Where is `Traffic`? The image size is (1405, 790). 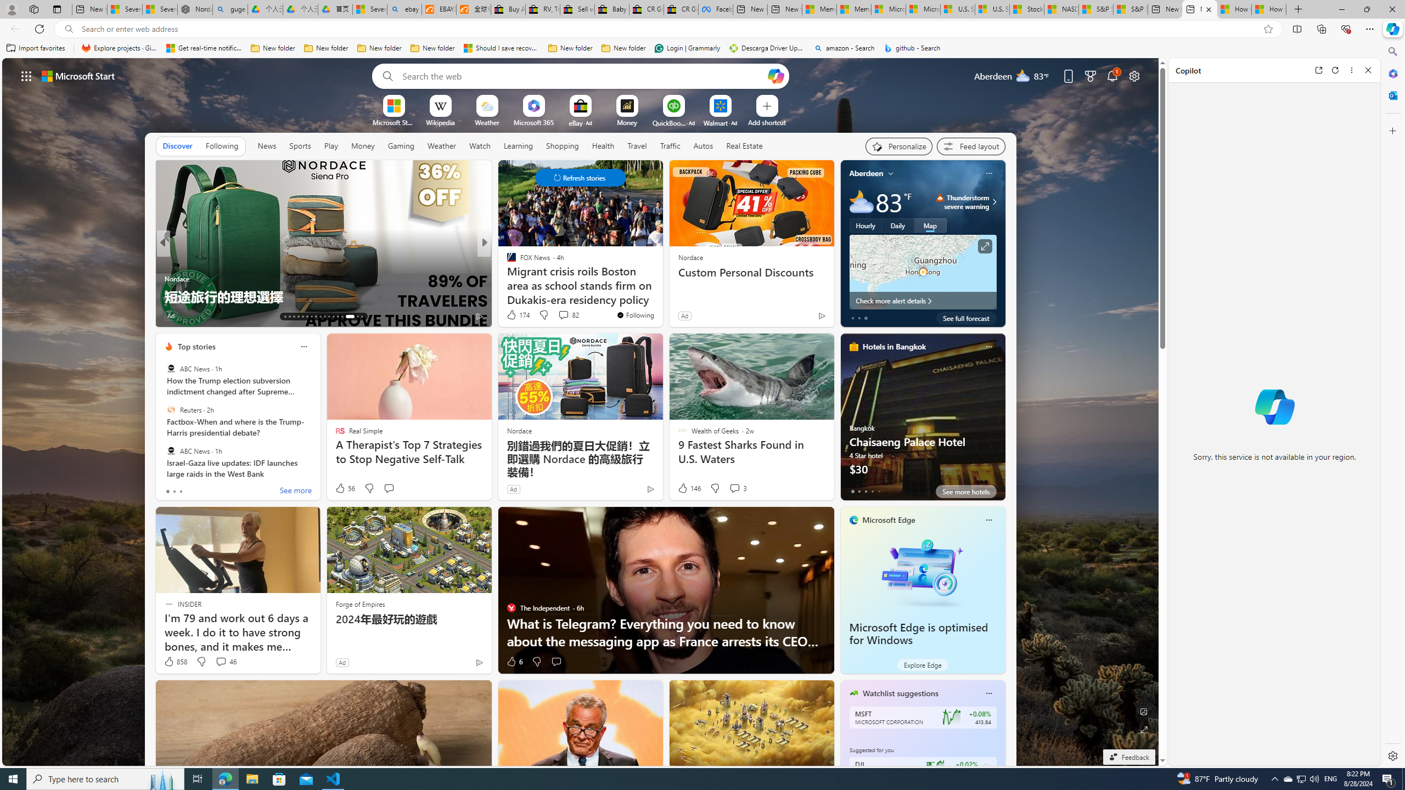 Traffic is located at coordinates (670, 146).